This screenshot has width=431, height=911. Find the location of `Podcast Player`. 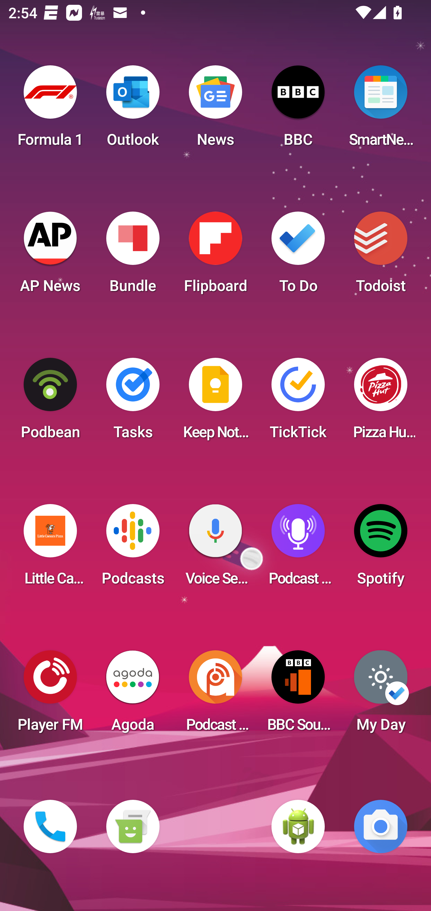

Podcast Player is located at coordinates (298, 548).